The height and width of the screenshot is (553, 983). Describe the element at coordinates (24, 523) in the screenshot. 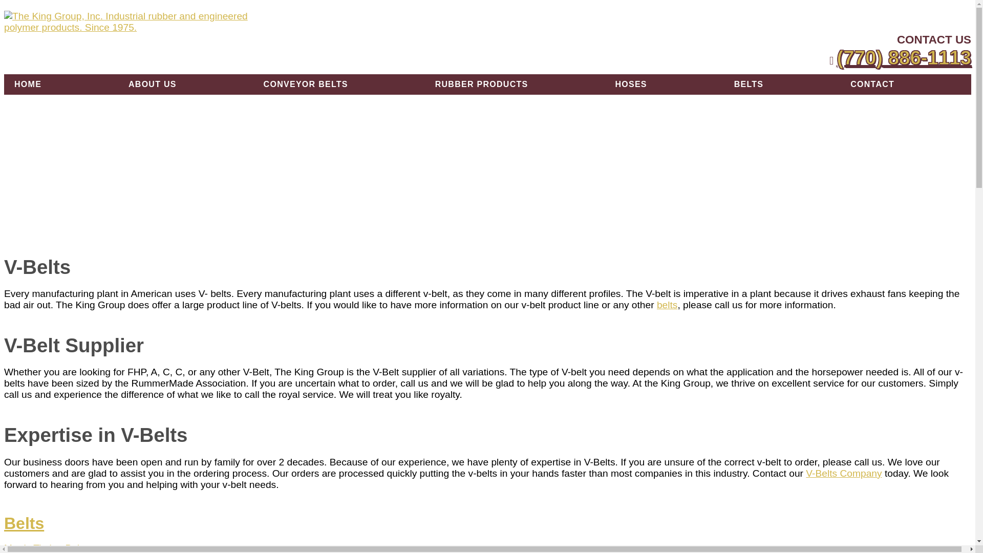

I see `Belts` at that location.